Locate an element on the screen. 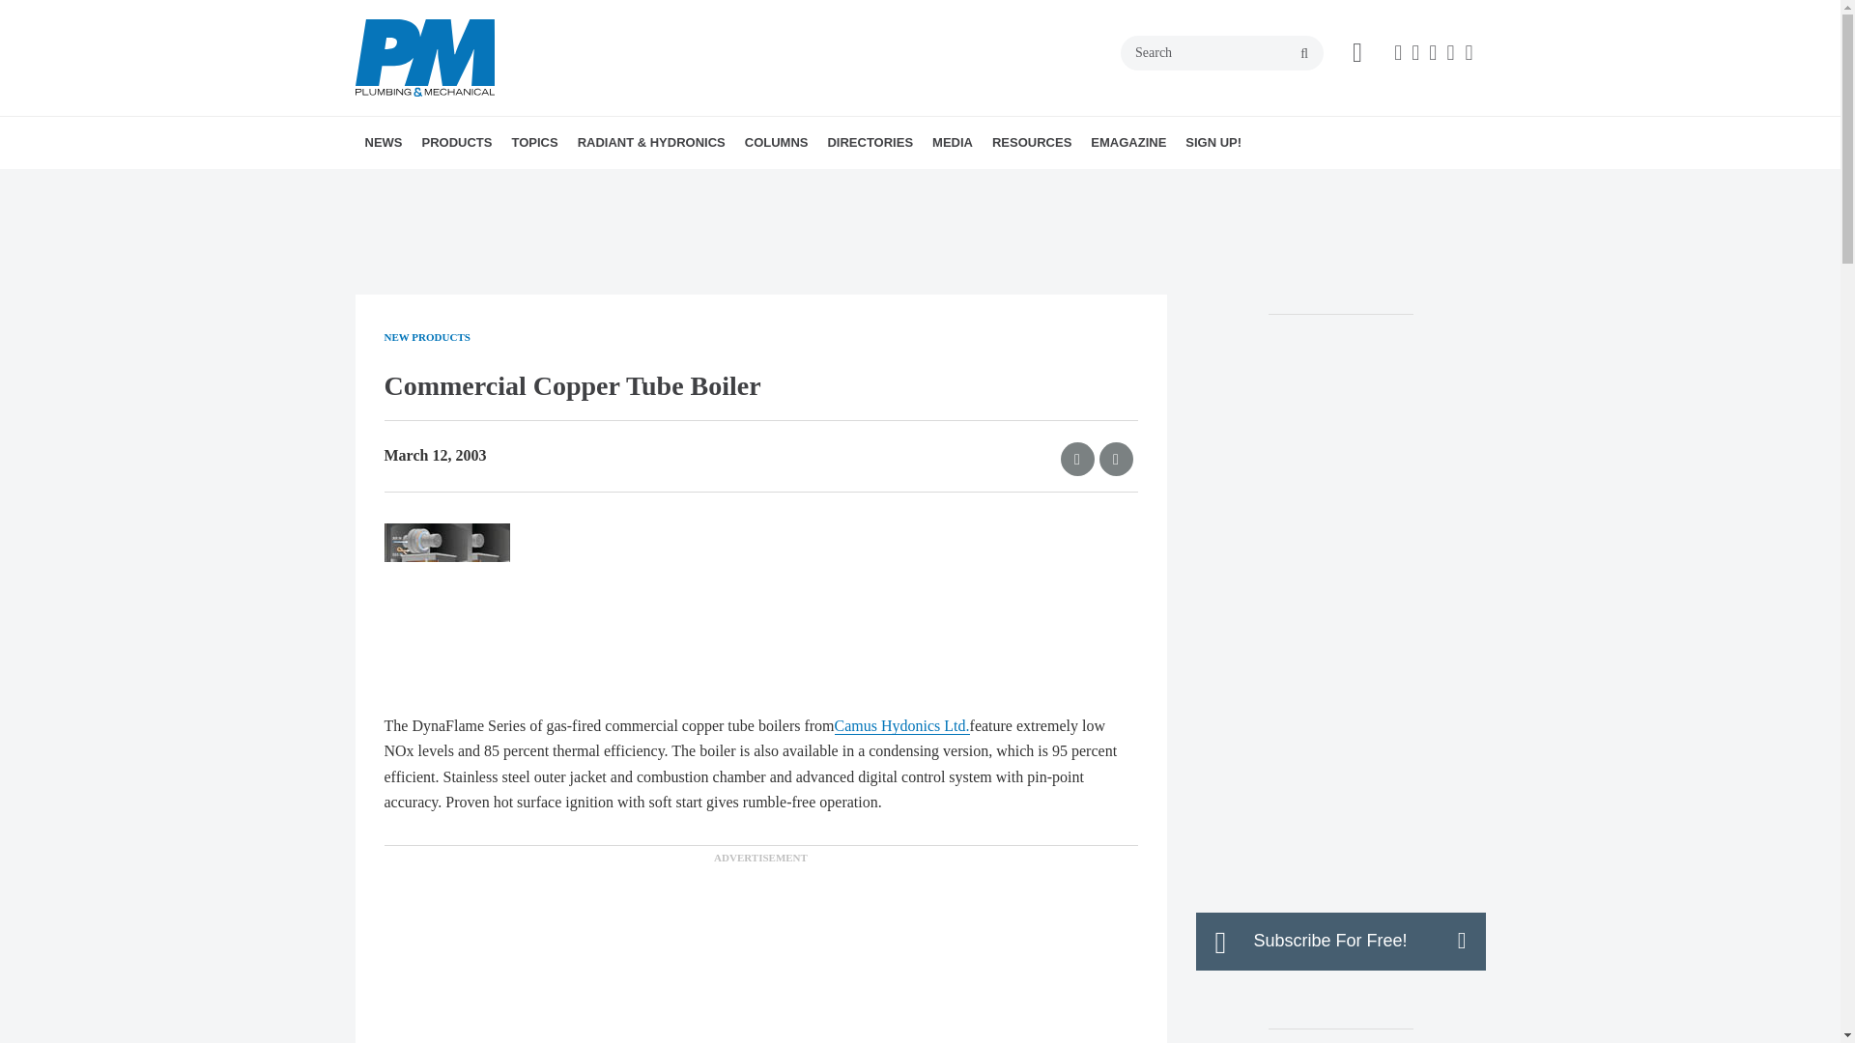 This screenshot has height=1043, width=1855. RADIANT COMFORT REPORT is located at coordinates (688, 184).